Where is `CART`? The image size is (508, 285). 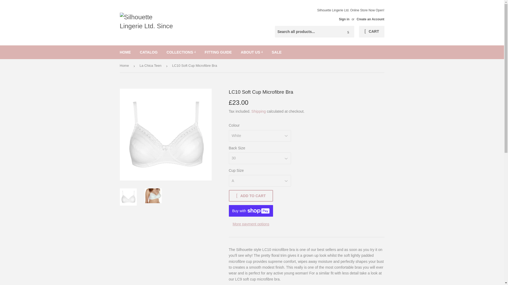
CART is located at coordinates (371, 32).